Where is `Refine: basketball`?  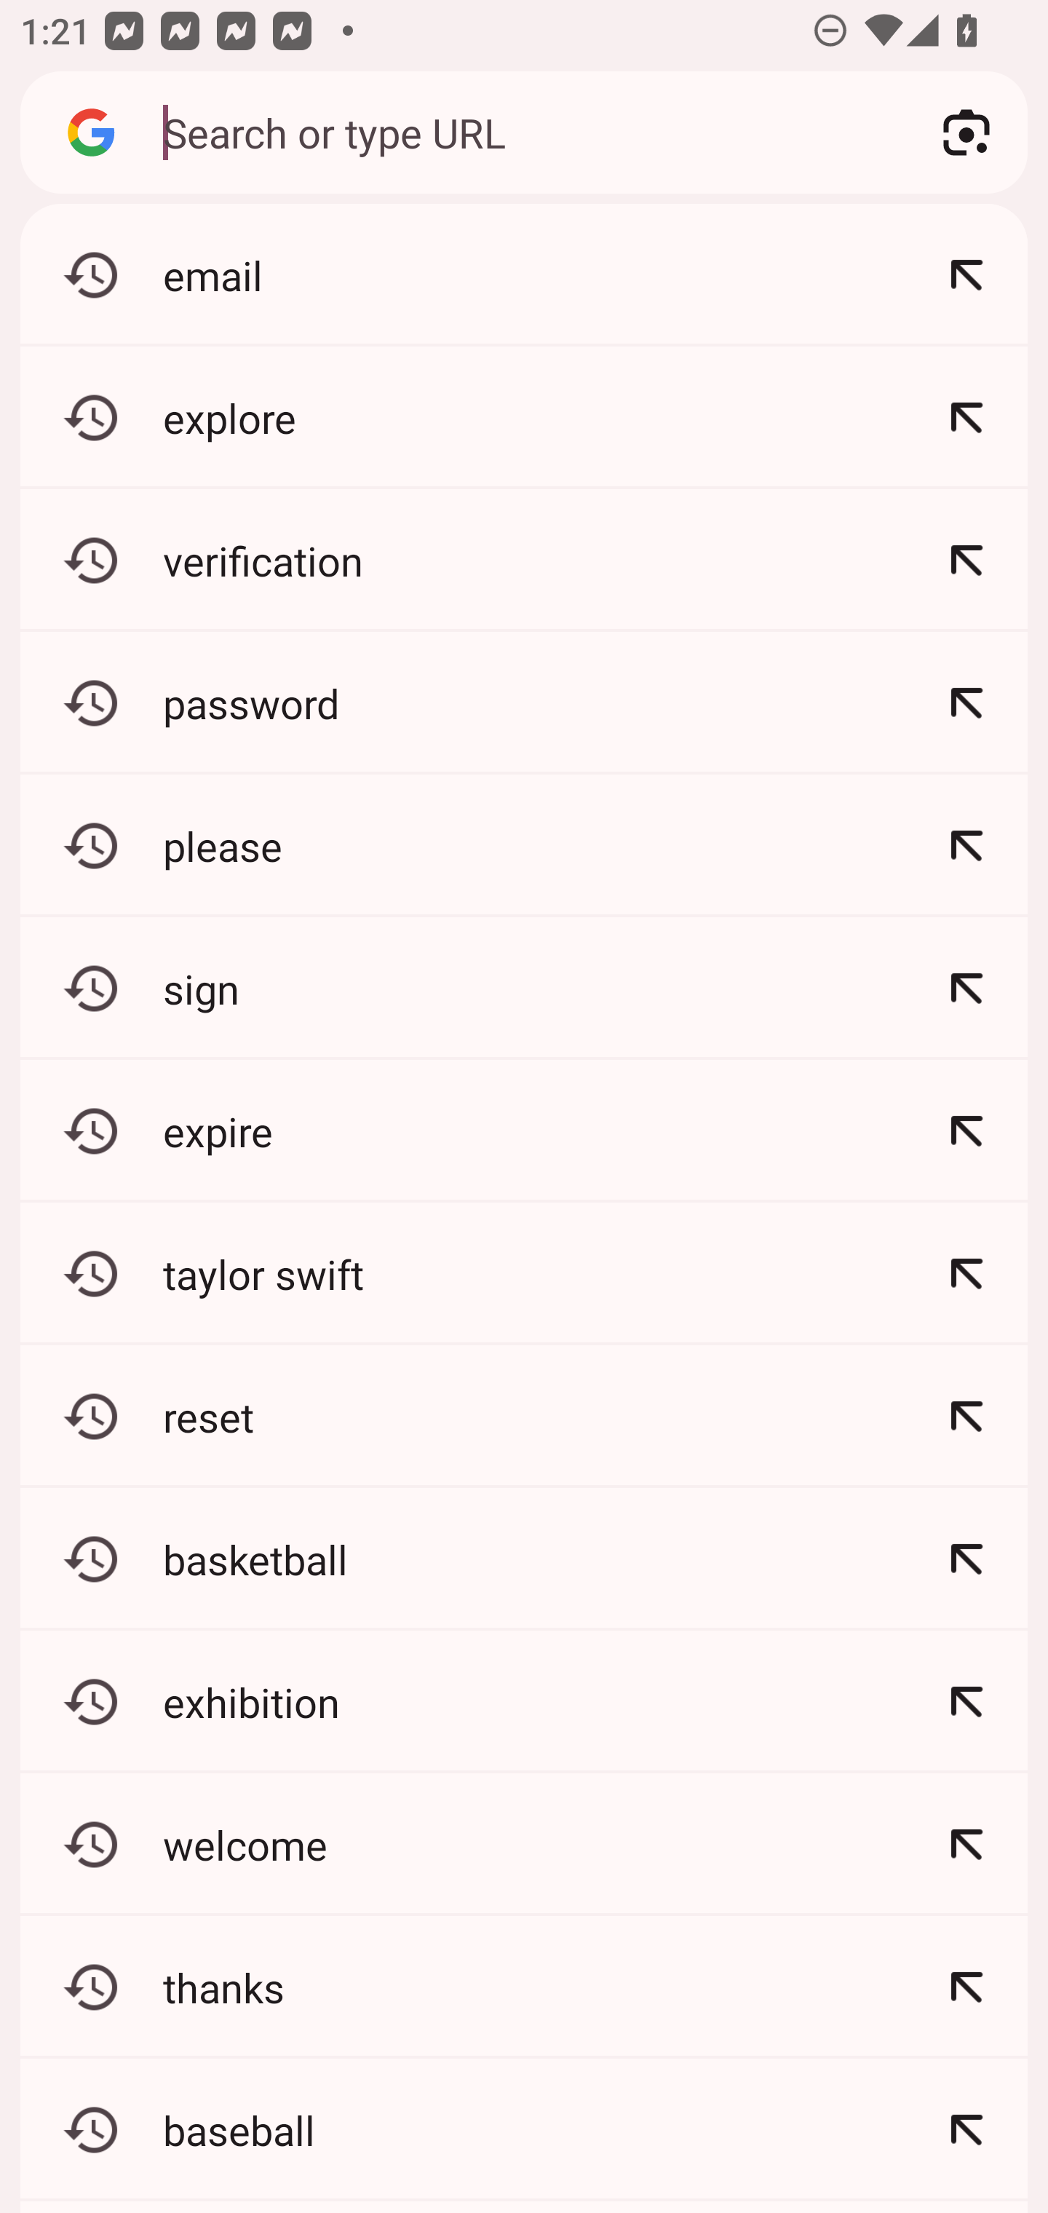
Refine: basketball is located at coordinates (966, 1559).